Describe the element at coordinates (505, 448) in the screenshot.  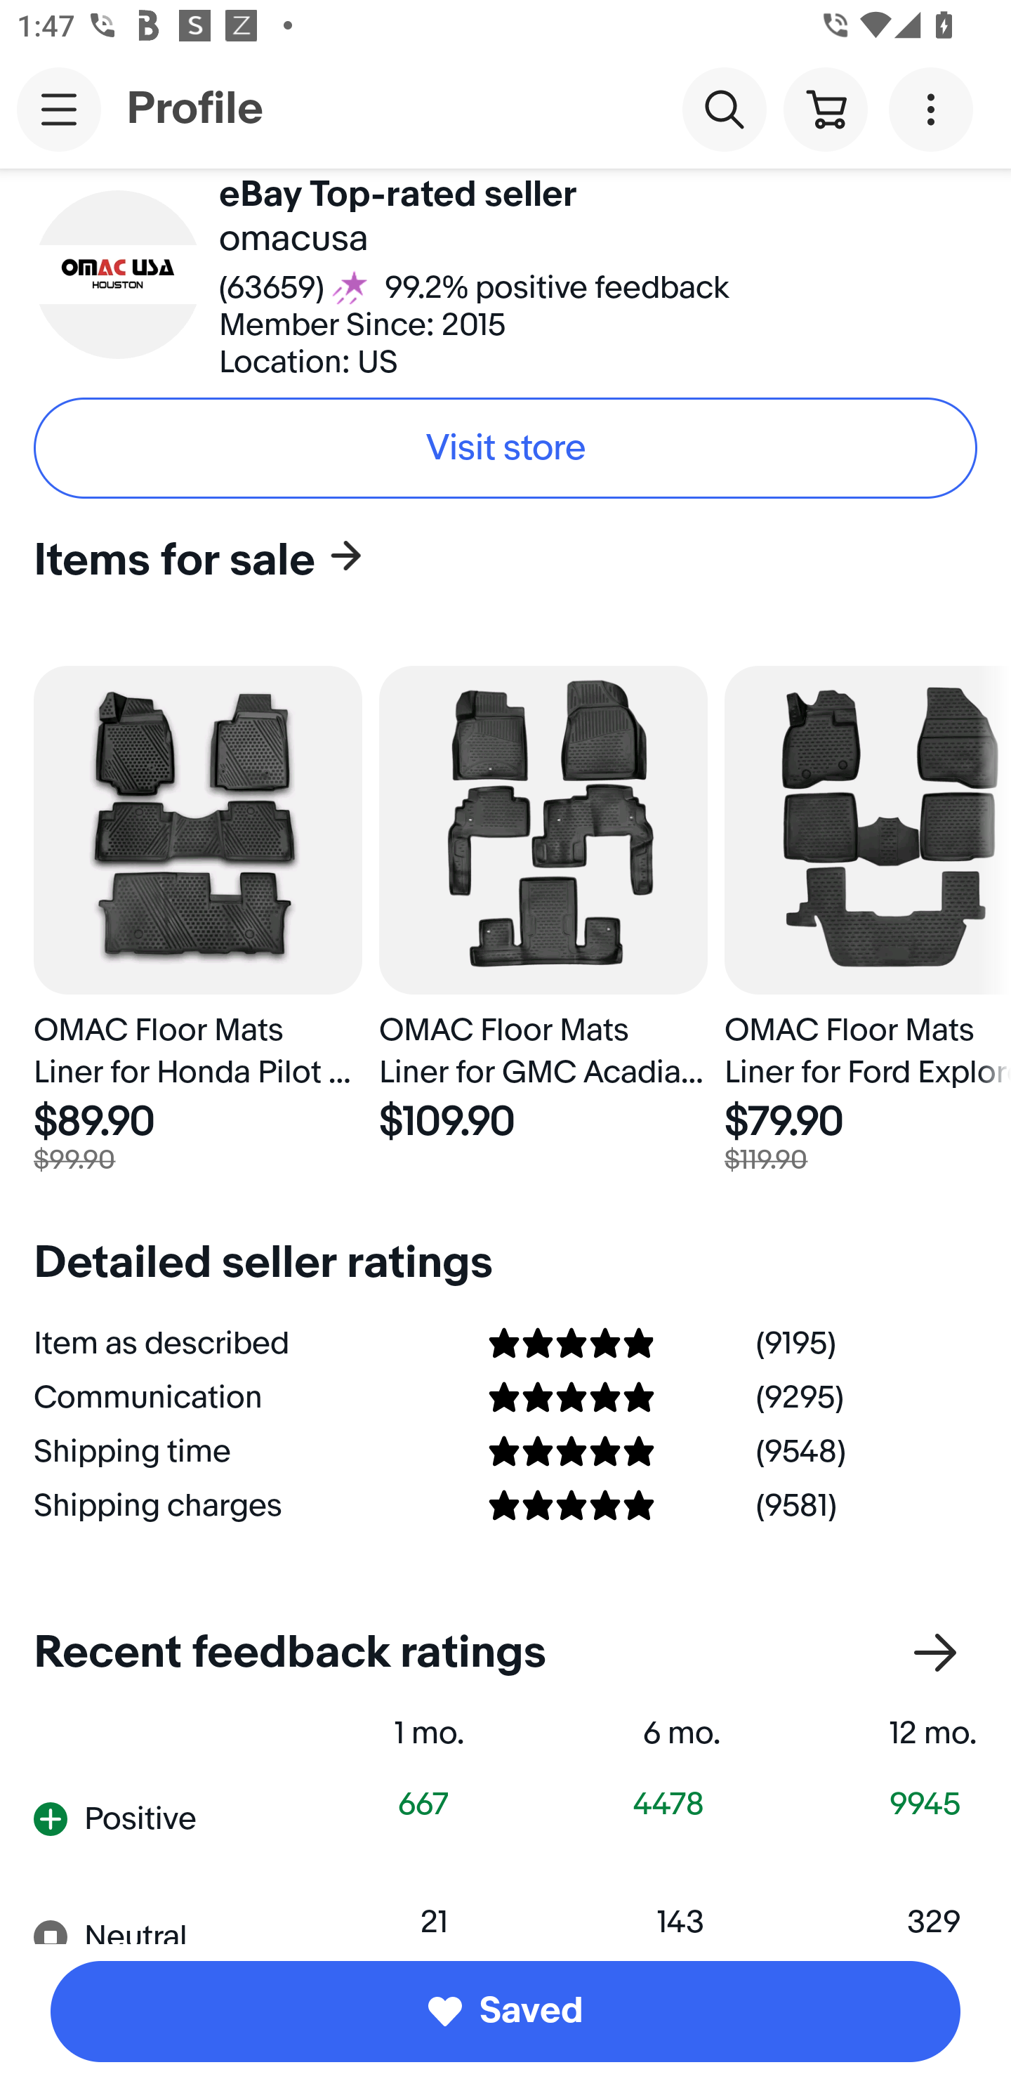
I see `Visit store` at that location.